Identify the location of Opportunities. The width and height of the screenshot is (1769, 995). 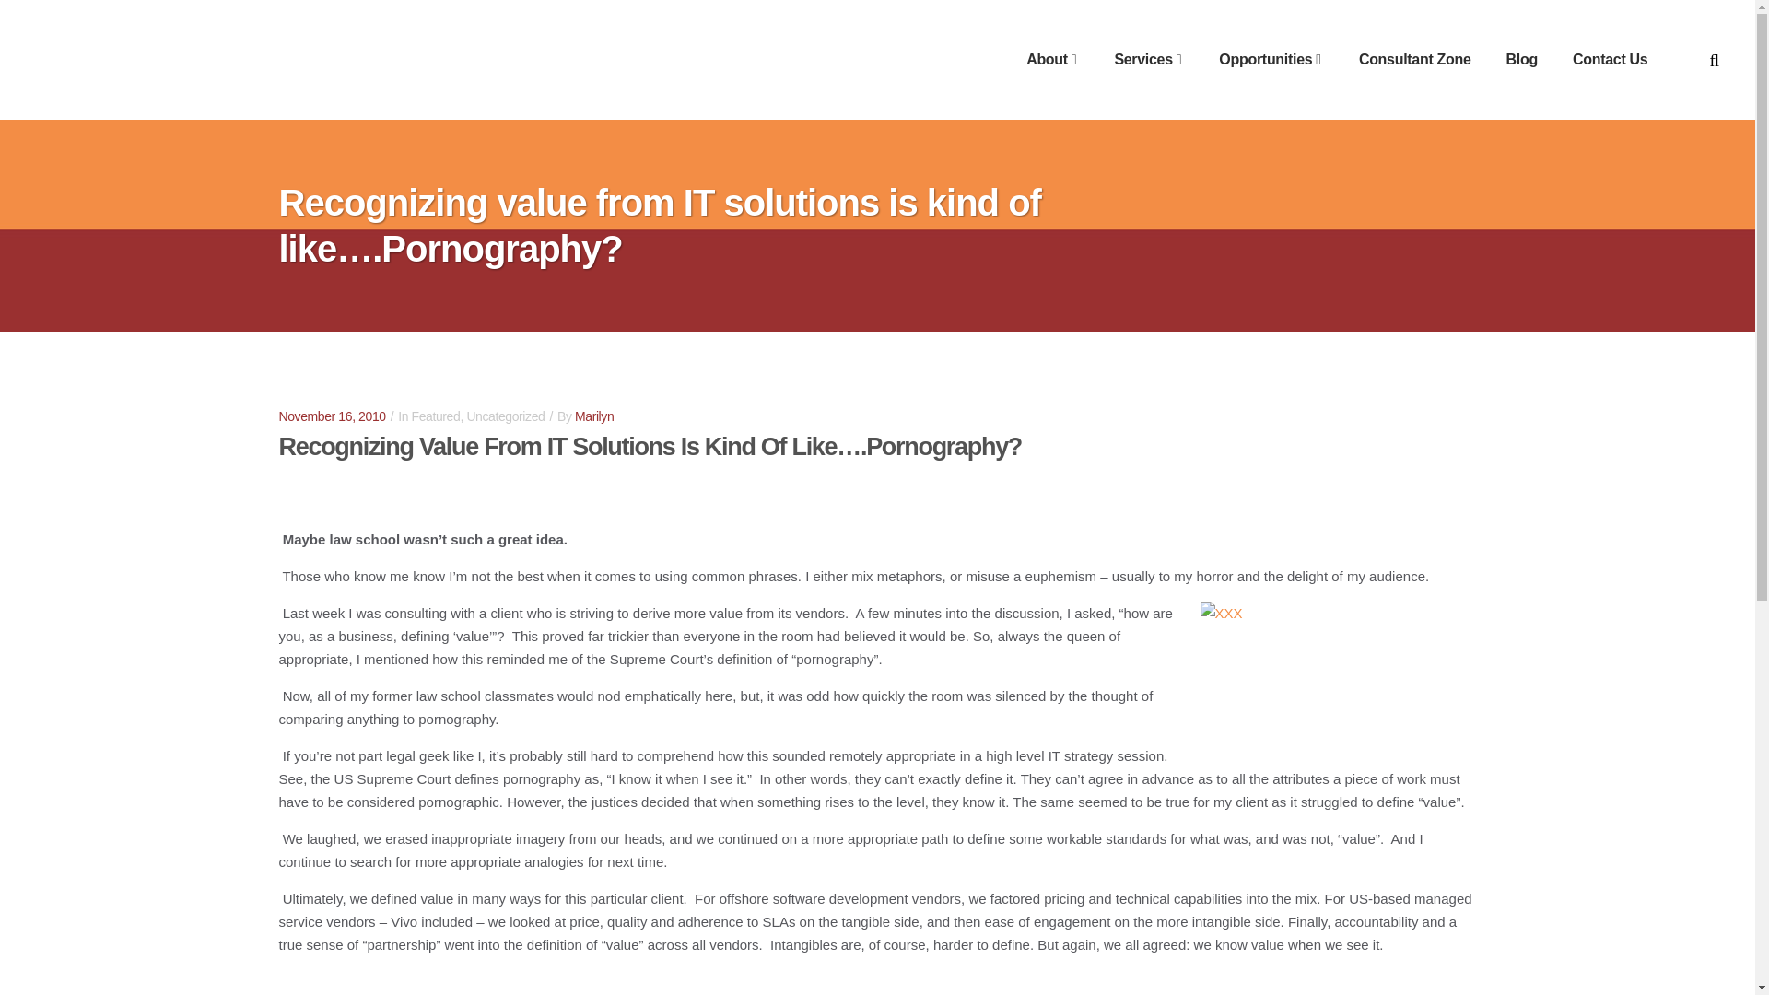
(1271, 59).